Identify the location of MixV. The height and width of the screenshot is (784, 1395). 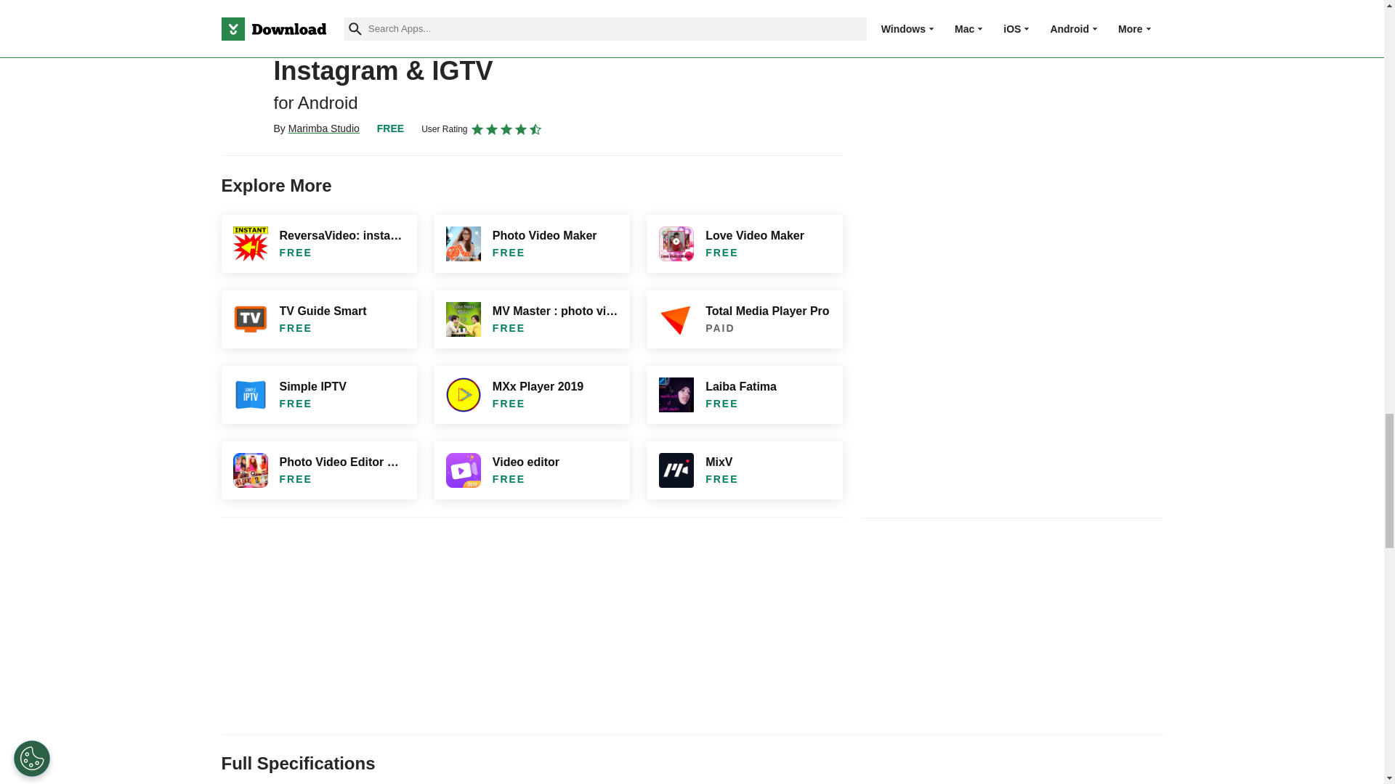
(744, 470).